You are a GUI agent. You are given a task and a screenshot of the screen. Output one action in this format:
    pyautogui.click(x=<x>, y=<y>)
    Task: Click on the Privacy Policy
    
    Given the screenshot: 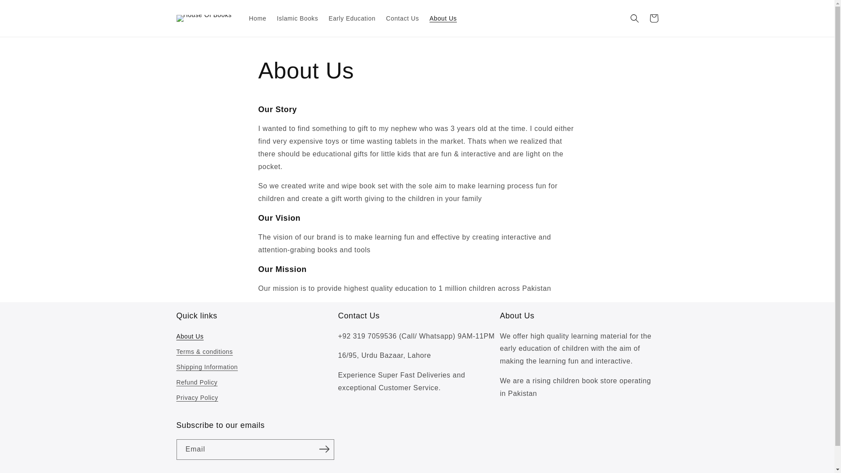 What is the action you would take?
    pyautogui.click(x=197, y=398)
    